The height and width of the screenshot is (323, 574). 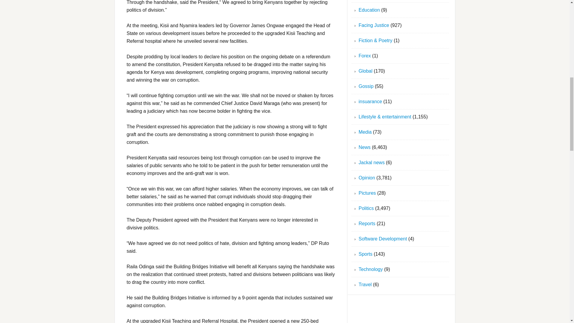 I want to click on Global, so click(x=366, y=71).